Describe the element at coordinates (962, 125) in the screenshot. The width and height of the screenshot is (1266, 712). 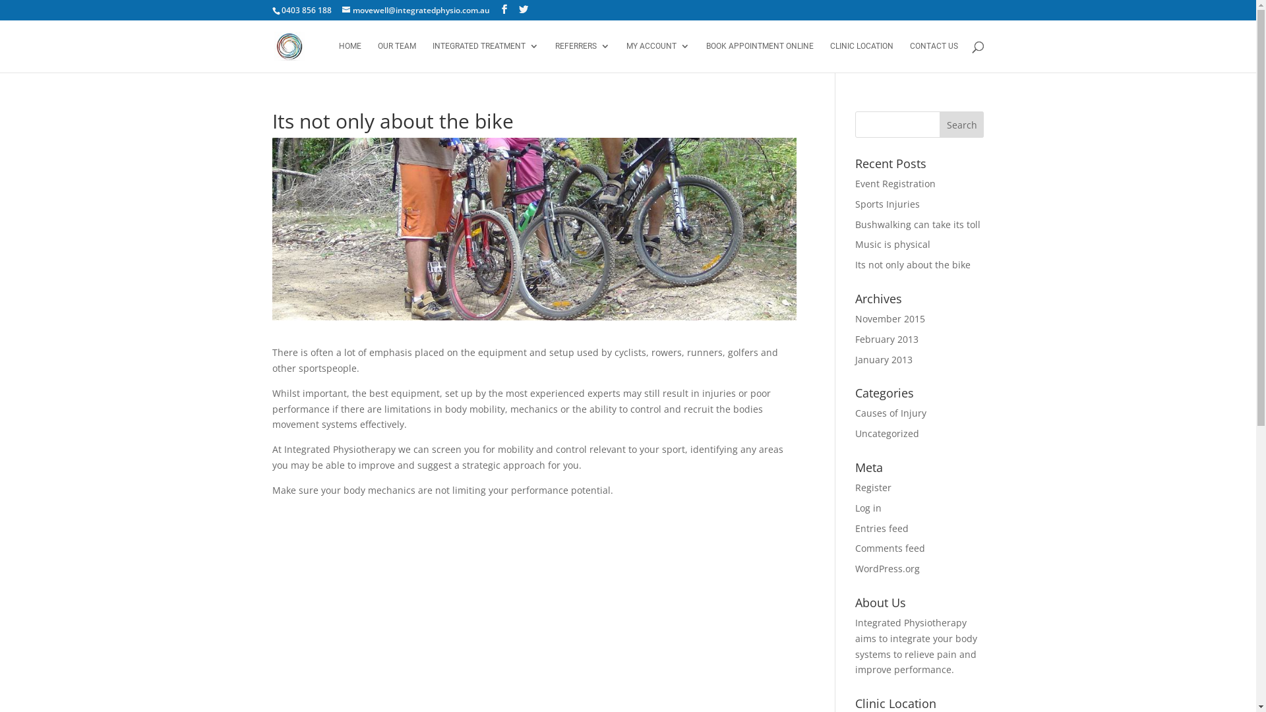
I see `Search` at that location.